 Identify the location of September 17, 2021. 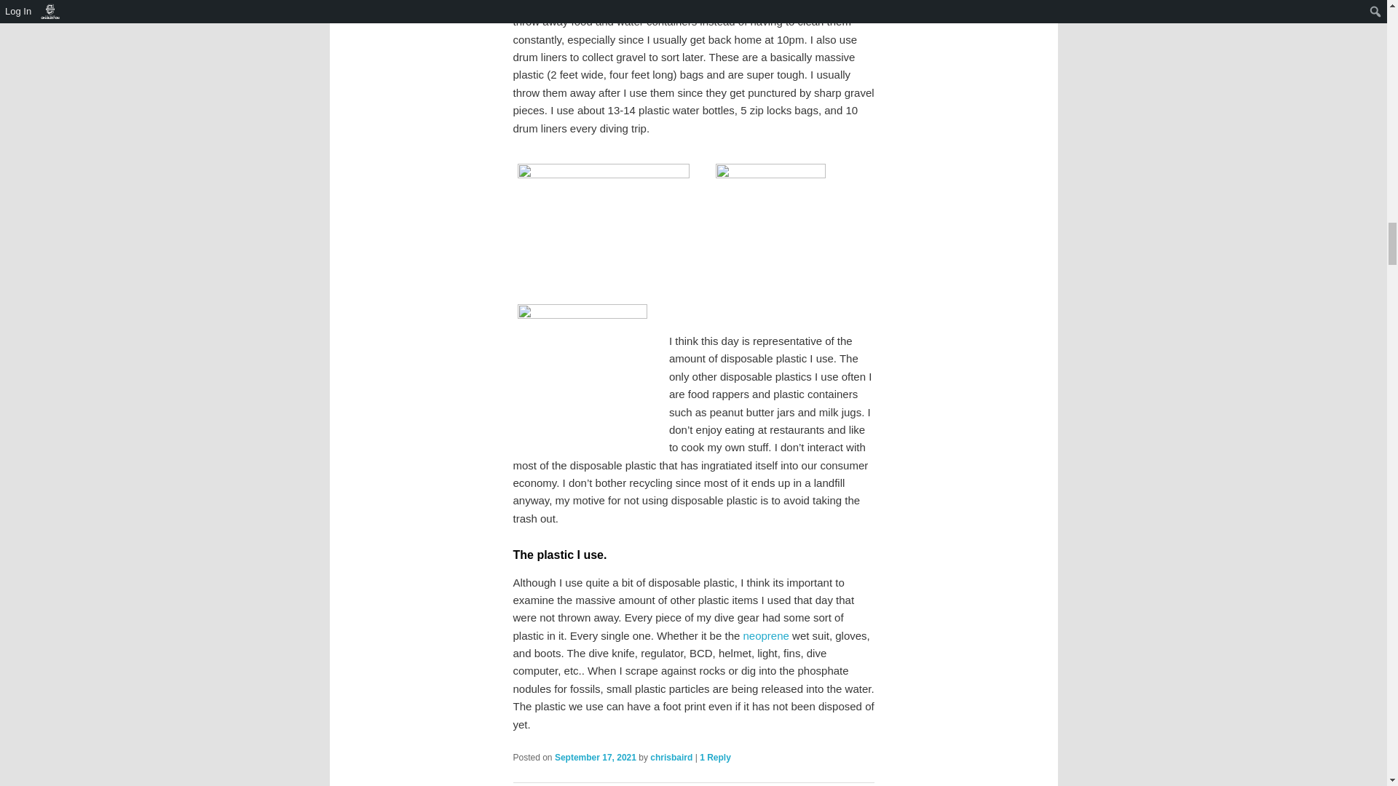
(596, 757).